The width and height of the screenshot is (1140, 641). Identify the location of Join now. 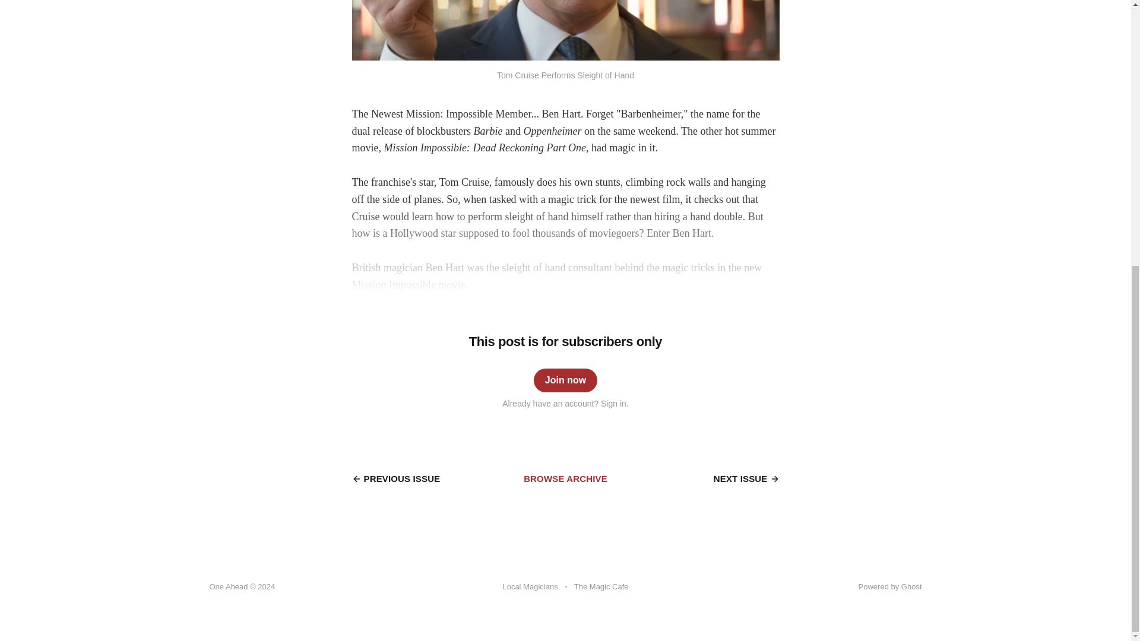
(565, 380).